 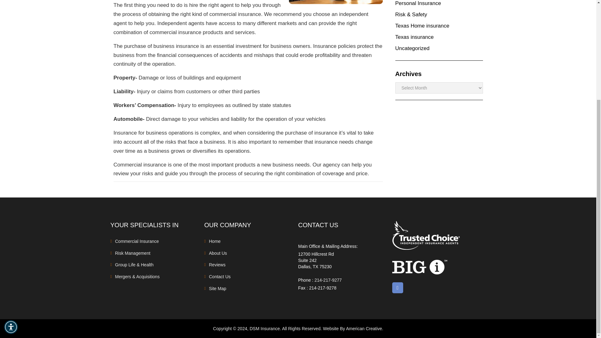 What do you see at coordinates (133, 253) in the screenshot?
I see `Risk Management` at bounding box center [133, 253].